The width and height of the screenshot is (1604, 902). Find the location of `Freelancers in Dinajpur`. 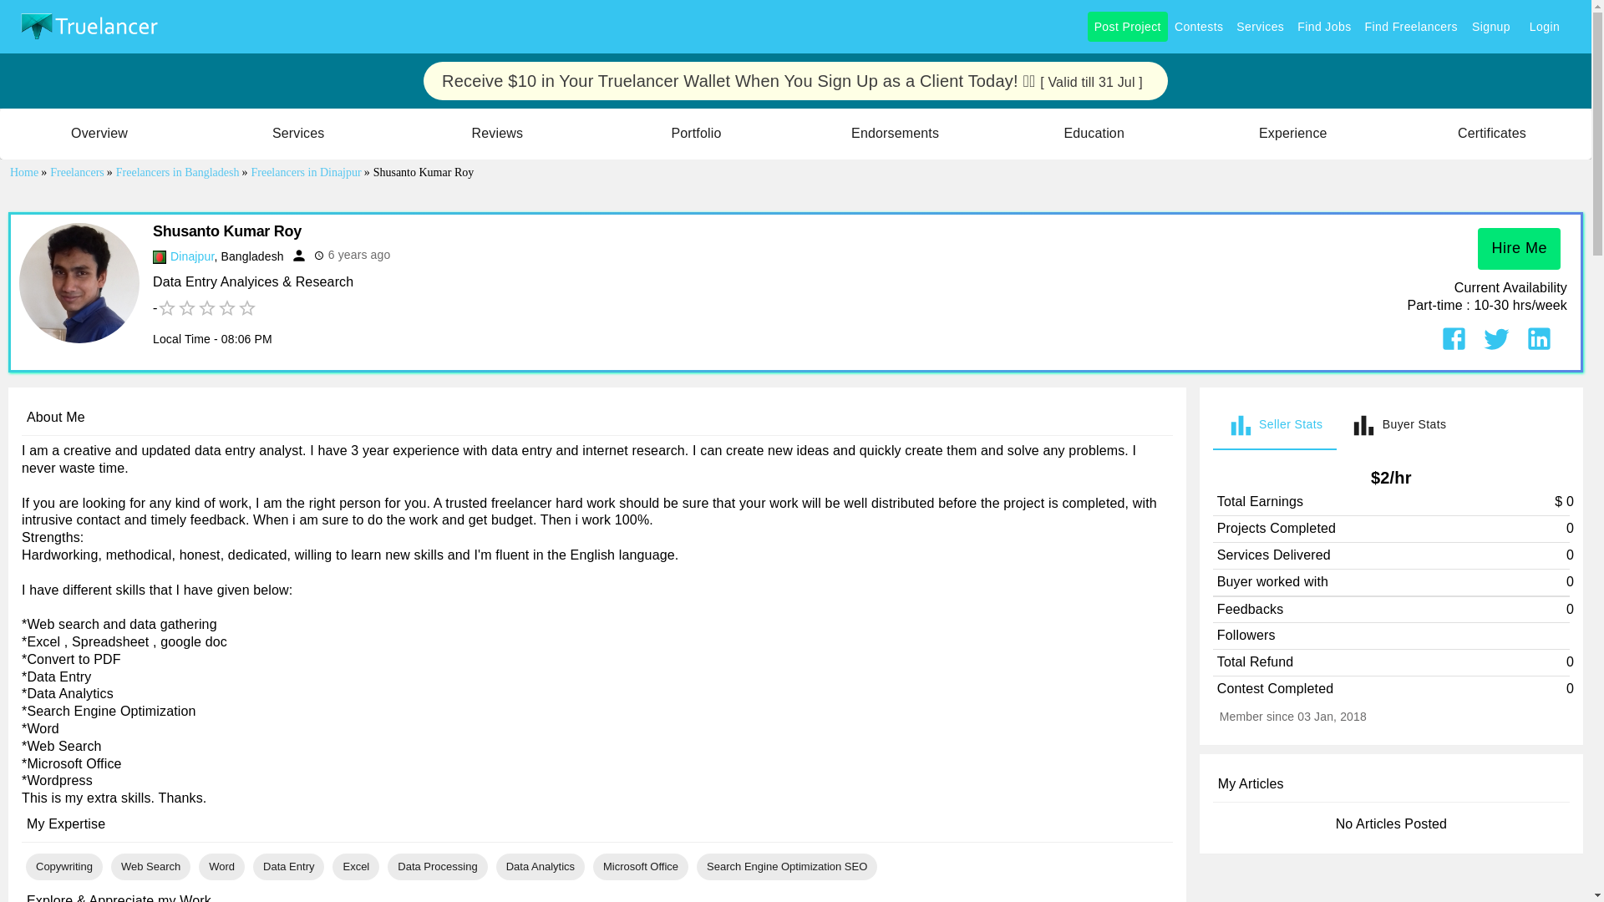

Freelancers in Dinajpur is located at coordinates (307, 172).